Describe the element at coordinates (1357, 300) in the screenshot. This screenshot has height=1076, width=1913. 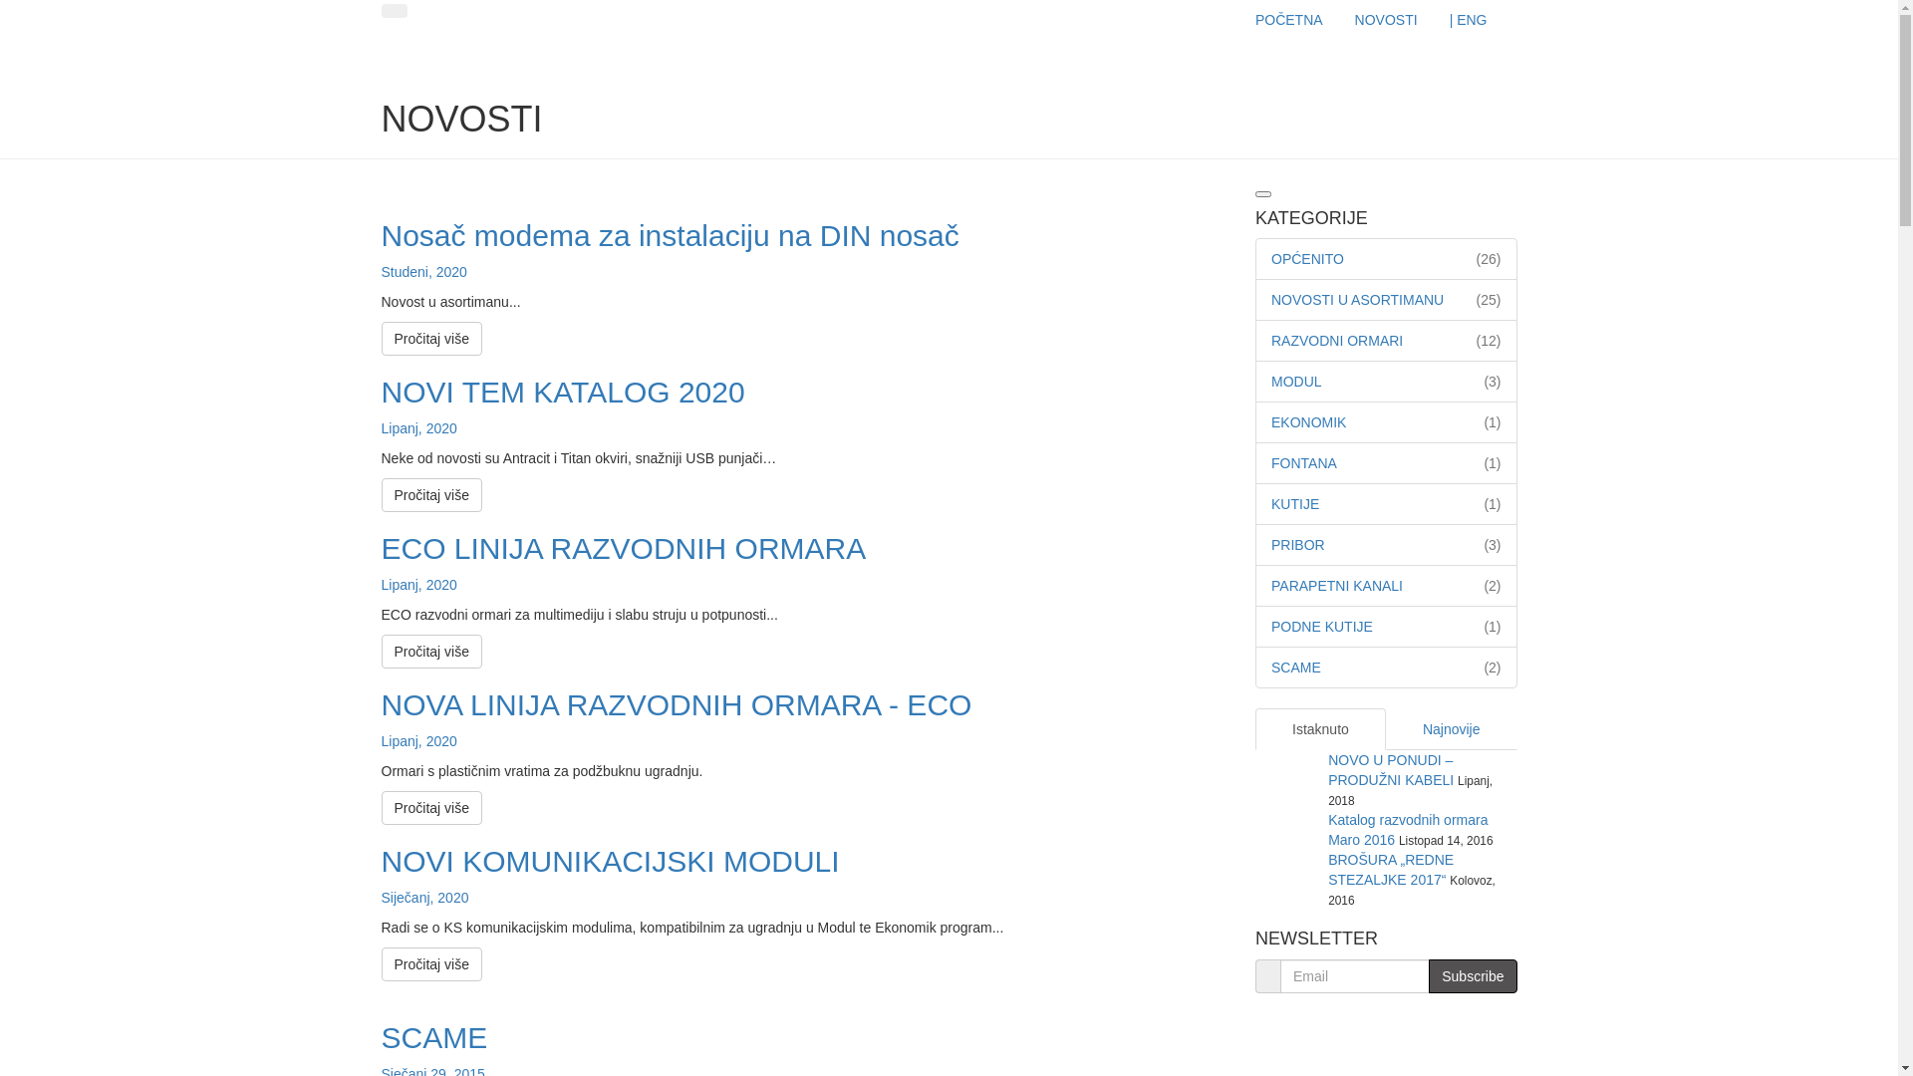
I see `(25)
NOVOSTI U ASORTIMANU` at that location.